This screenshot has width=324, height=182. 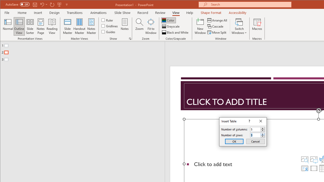 What do you see at coordinates (110, 26) in the screenshot?
I see `Gridlines` at bounding box center [110, 26].